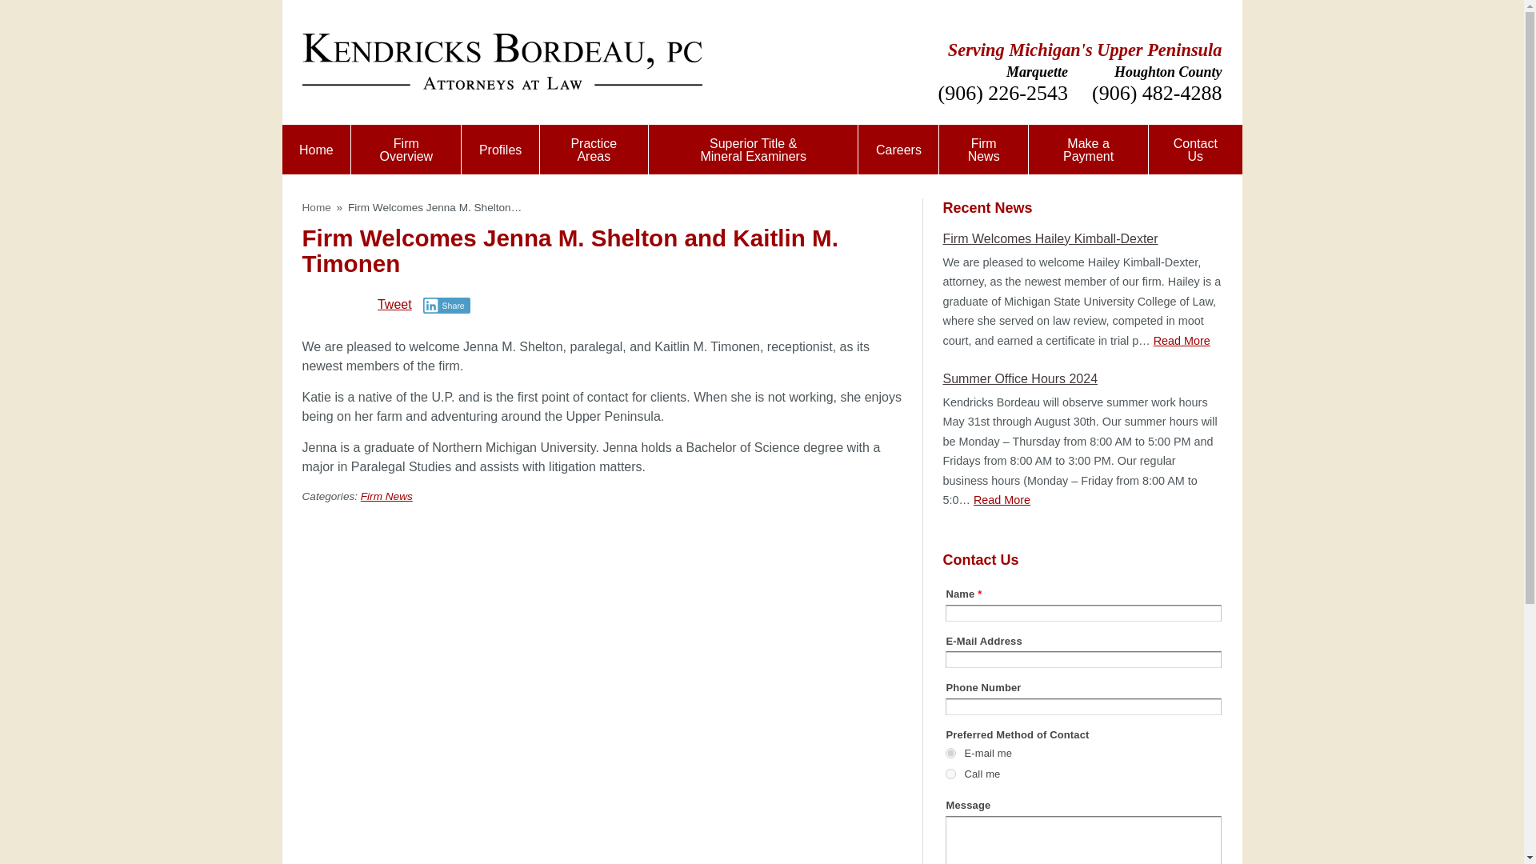 This screenshot has height=864, width=1536. What do you see at coordinates (594, 149) in the screenshot?
I see `Practice Areas` at bounding box center [594, 149].